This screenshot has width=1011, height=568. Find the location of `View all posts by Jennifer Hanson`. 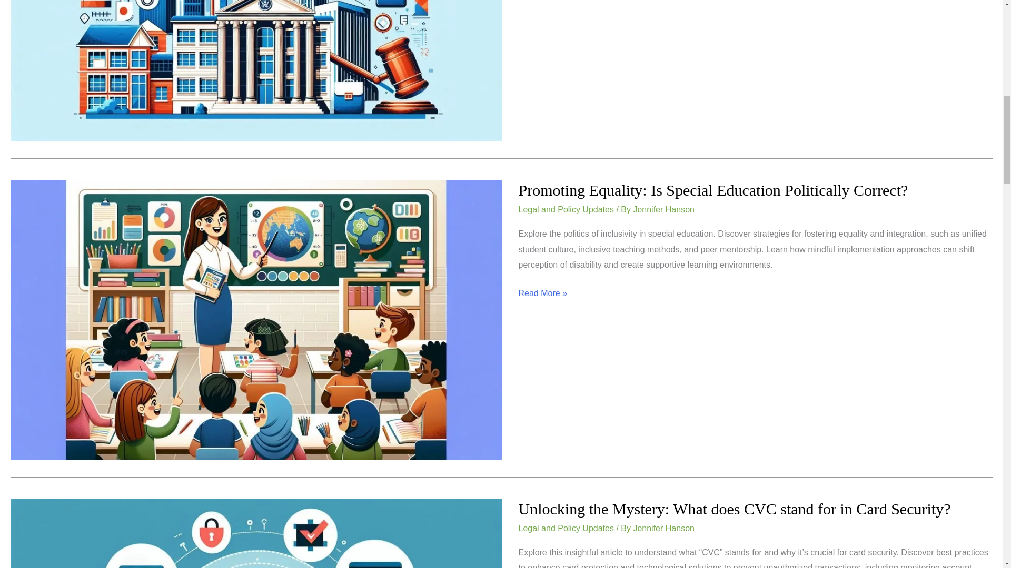

View all posts by Jennifer Hanson is located at coordinates (663, 209).